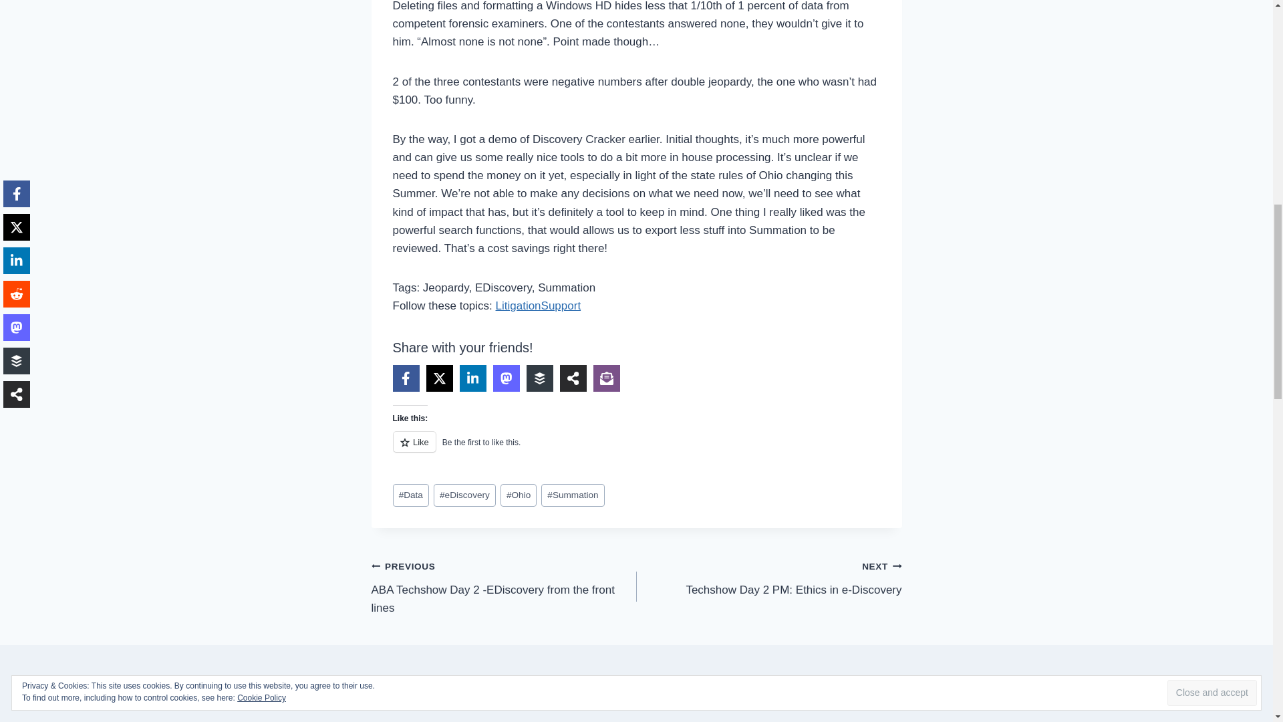  I want to click on Summation, so click(573, 495).